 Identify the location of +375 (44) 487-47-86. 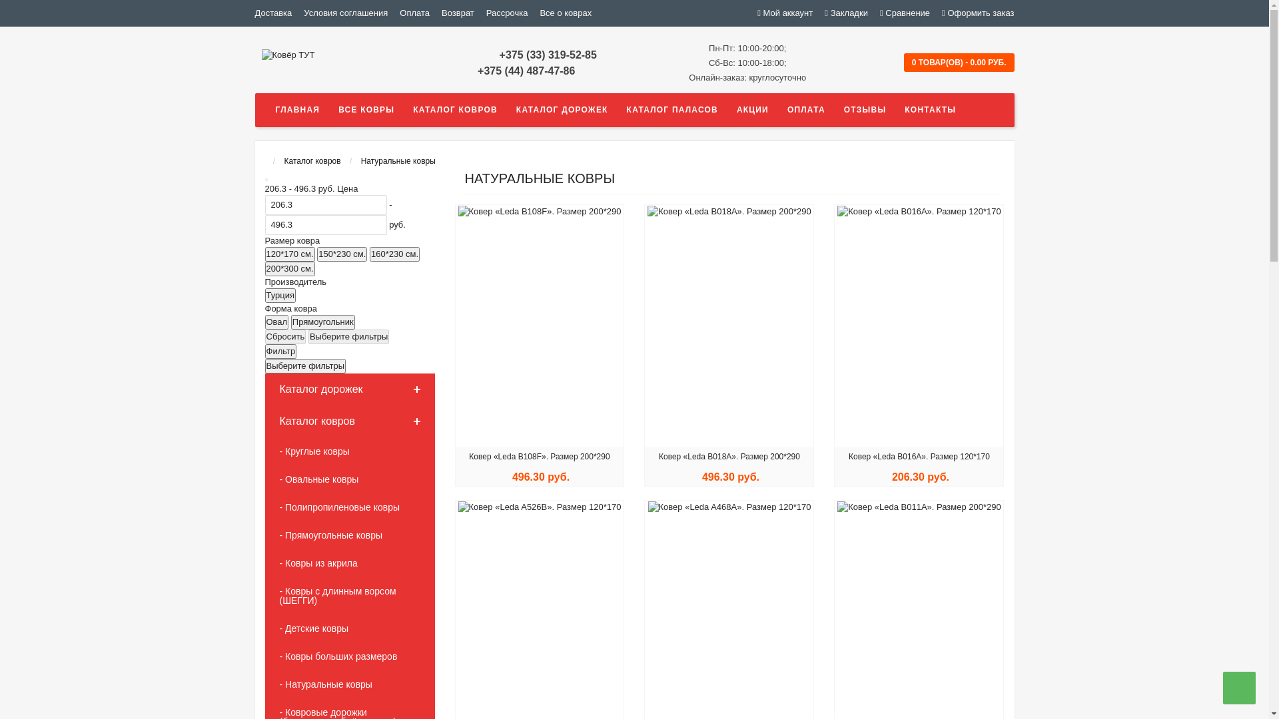
(526, 71).